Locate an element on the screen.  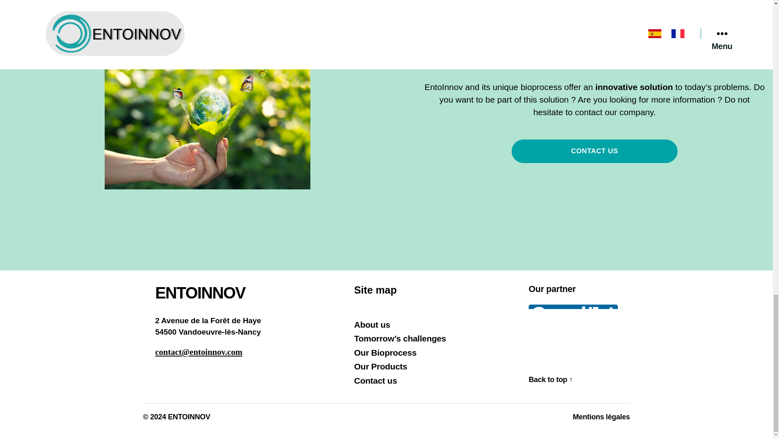
Our Products is located at coordinates (381, 366).